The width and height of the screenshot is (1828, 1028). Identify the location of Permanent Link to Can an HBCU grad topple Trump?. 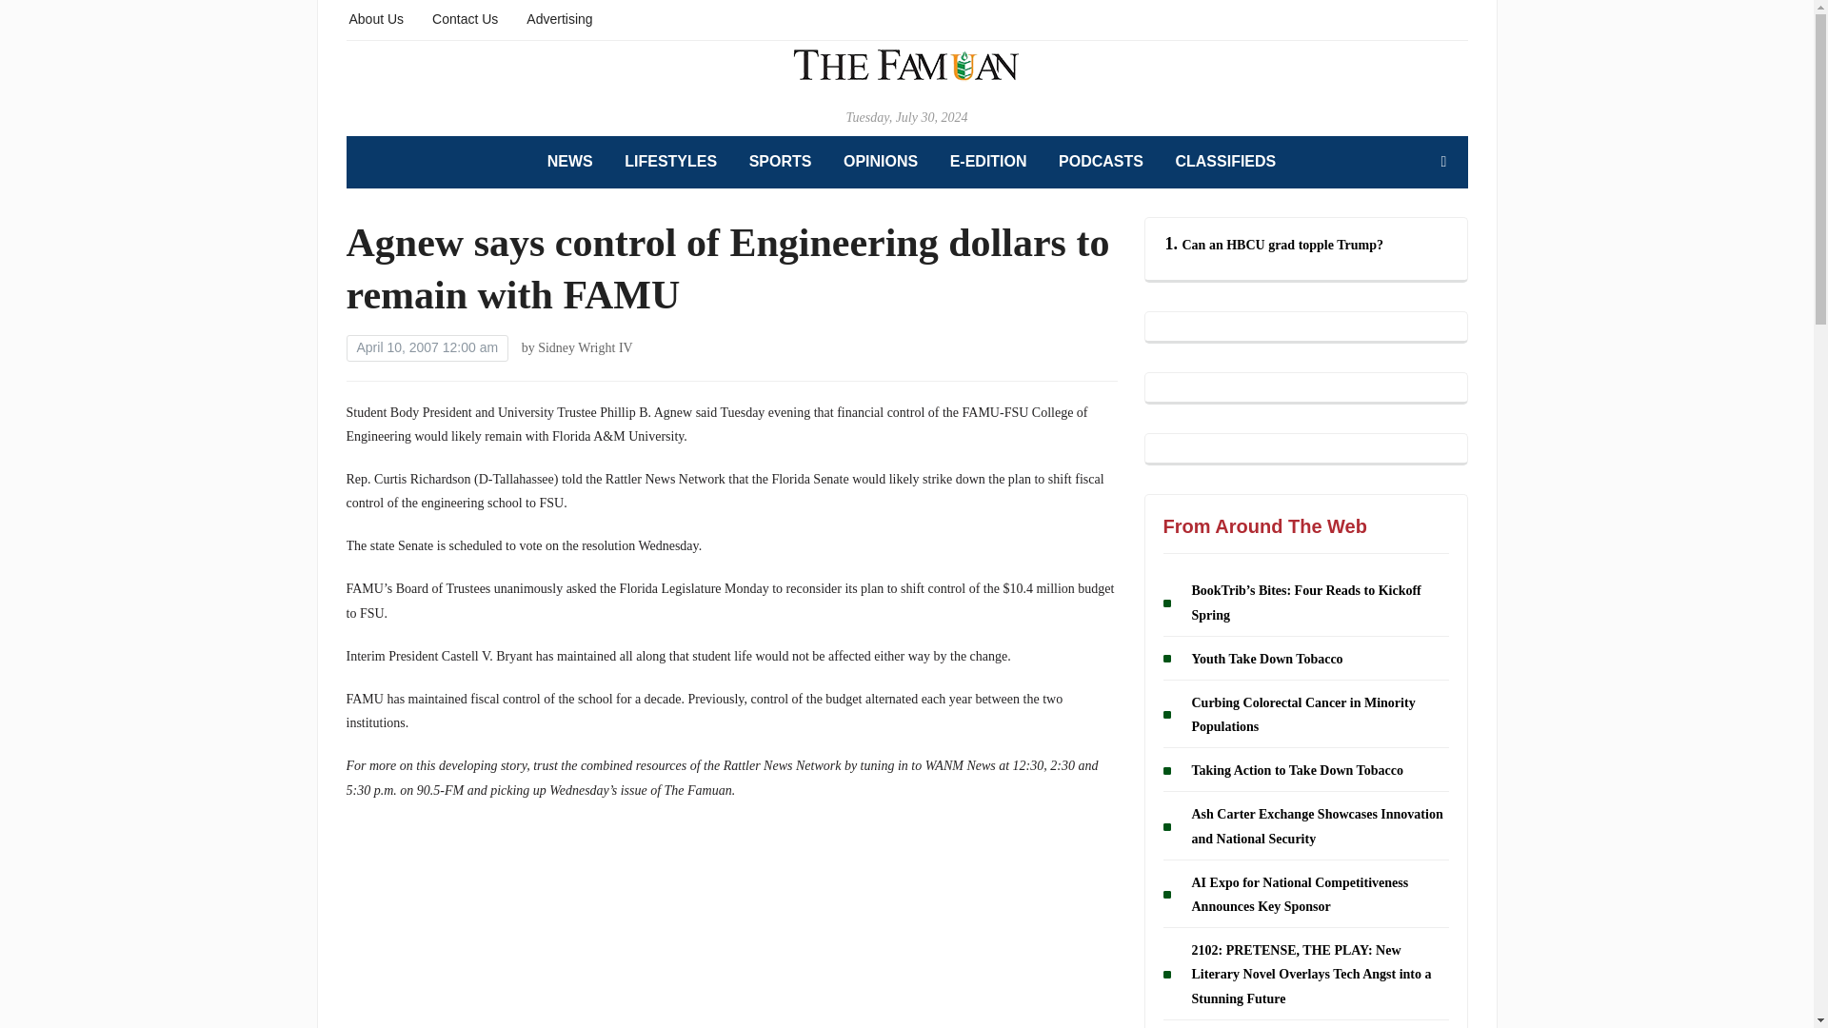
(1283, 244).